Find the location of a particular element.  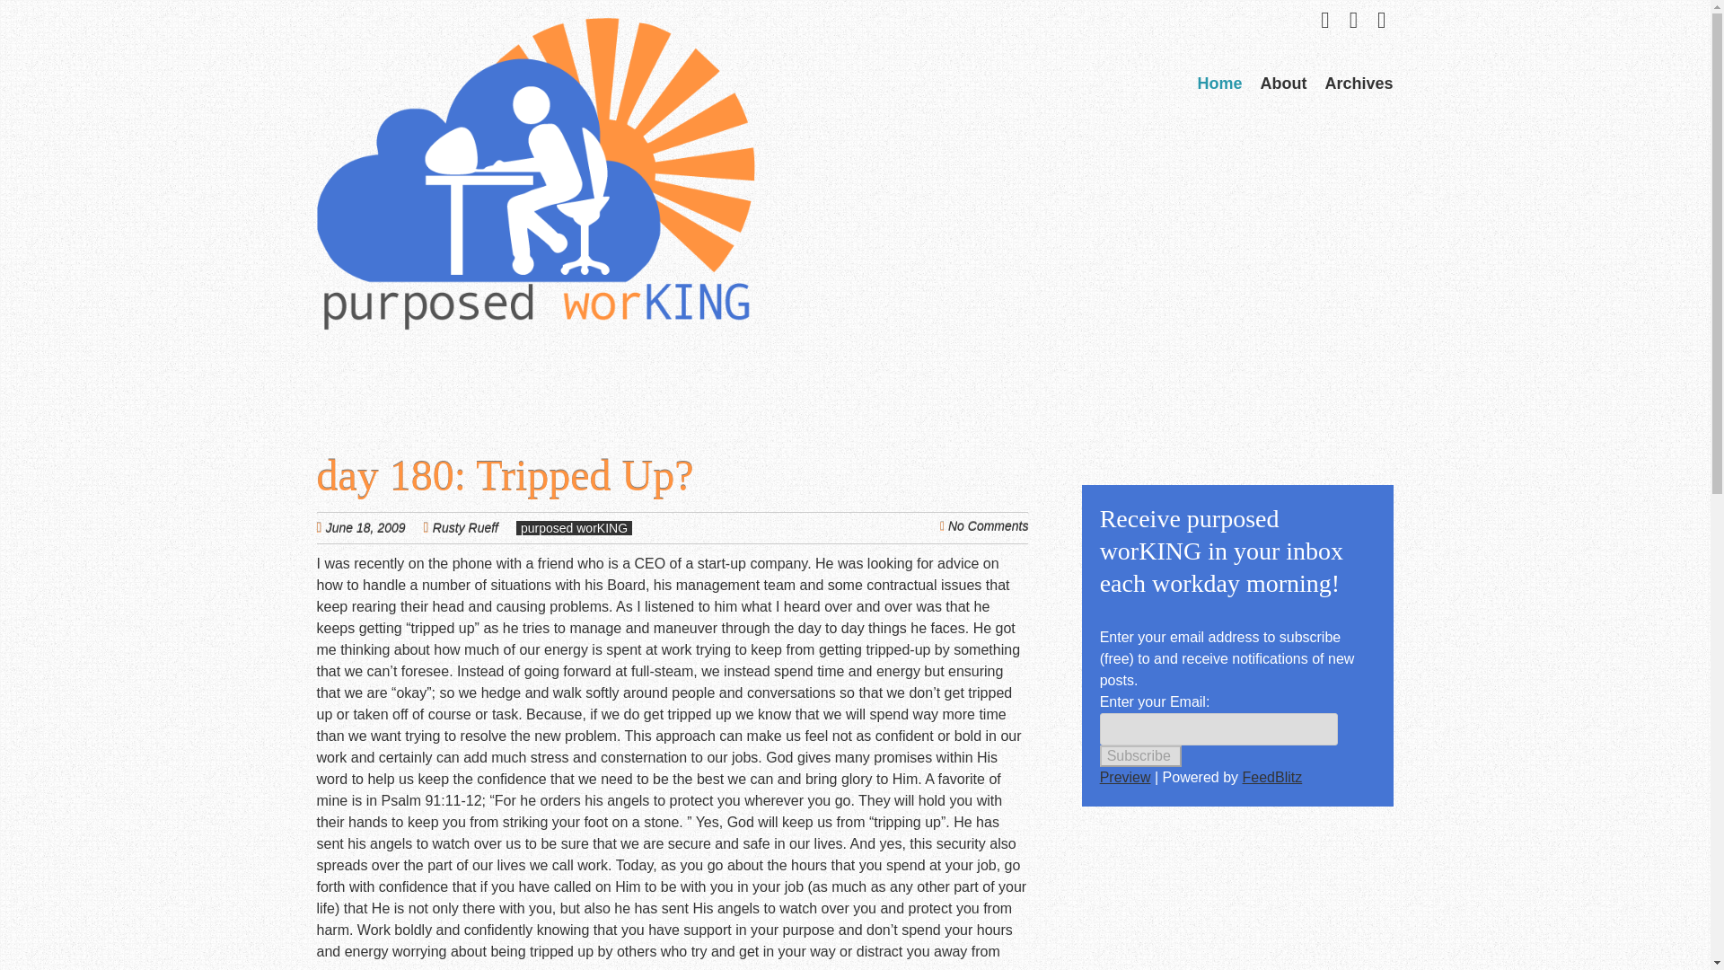

purposed worKING is located at coordinates (535, 298).